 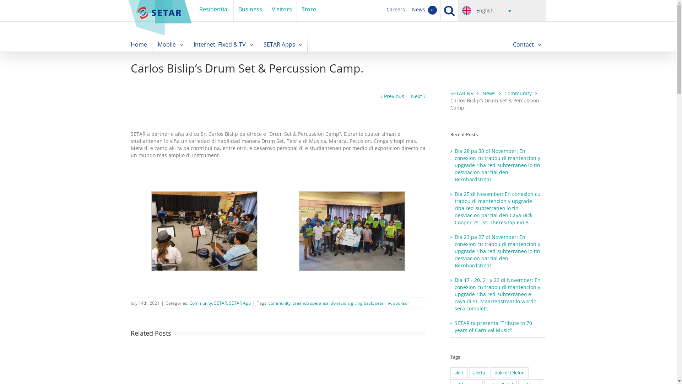 What do you see at coordinates (239, 303) in the screenshot?
I see `SETAR App` at bounding box center [239, 303].